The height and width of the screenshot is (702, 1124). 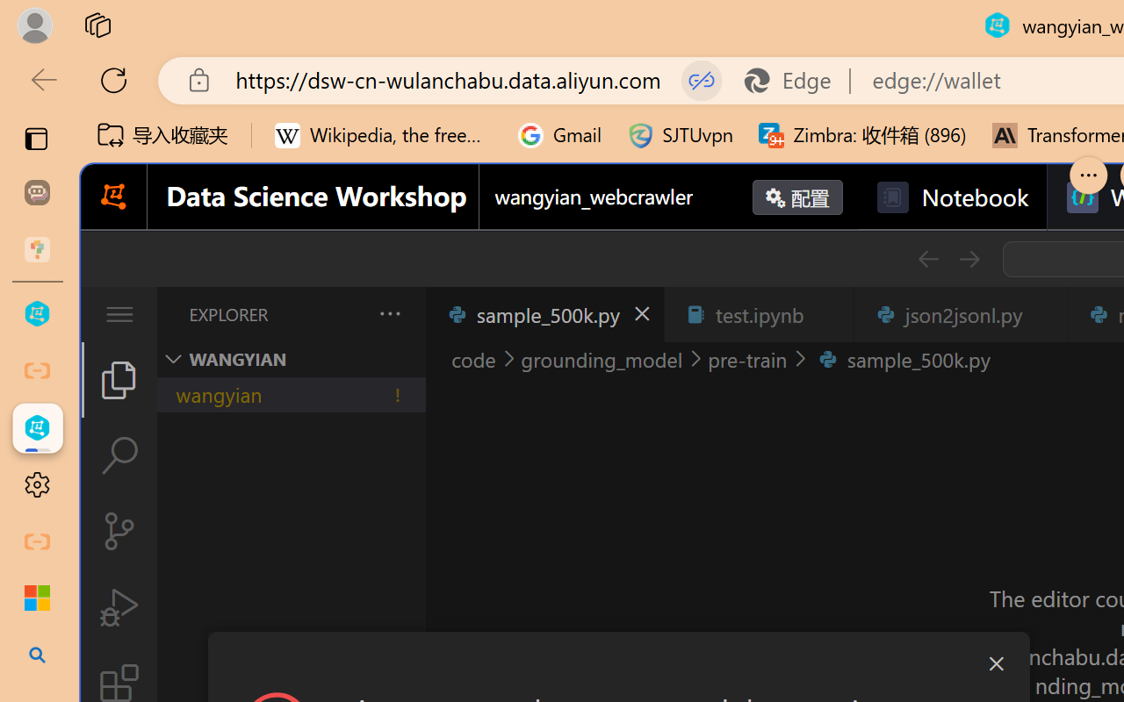 What do you see at coordinates (388, 313) in the screenshot?
I see `Views and More Actions...` at bounding box center [388, 313].